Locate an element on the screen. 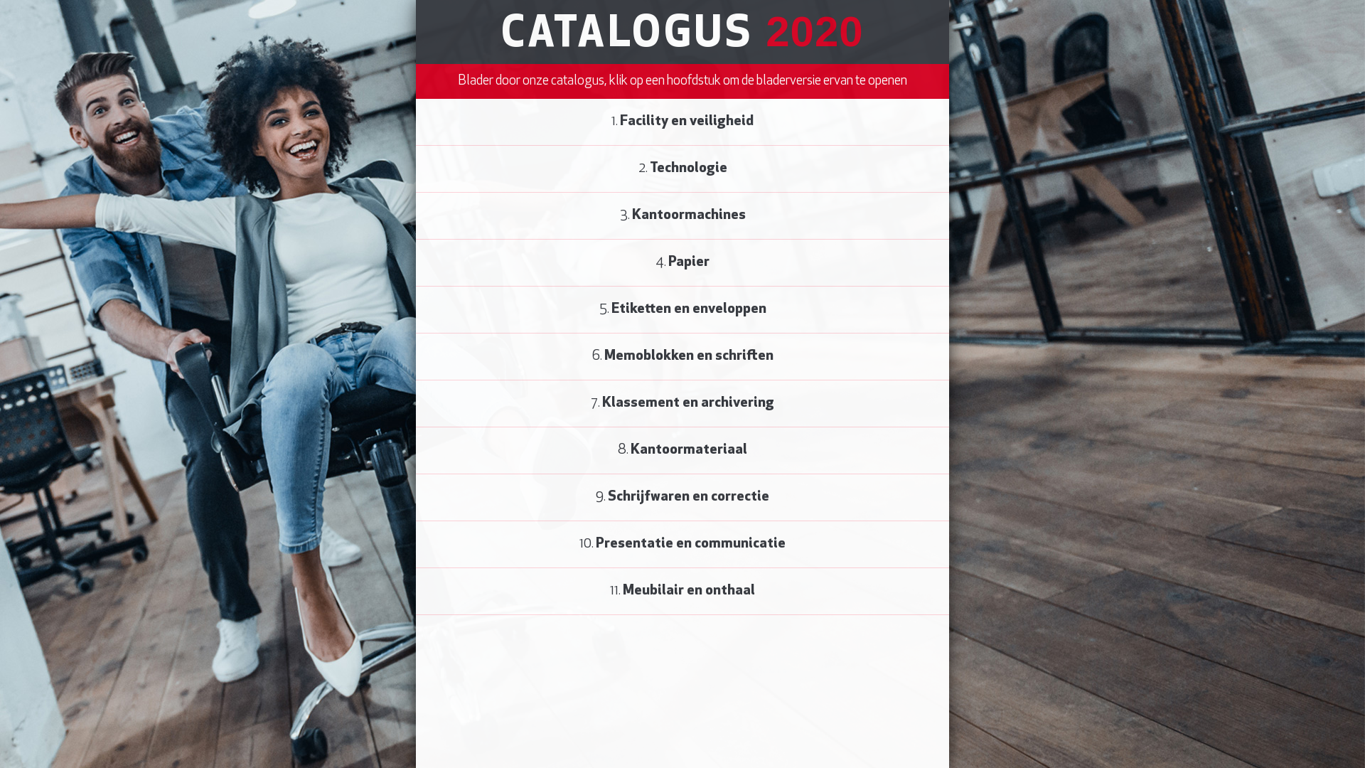 Image resolution: width=1365 pixels, height=768 pixels. 9. Schrijfwaren en correctie is located at coordinates (682, 498).